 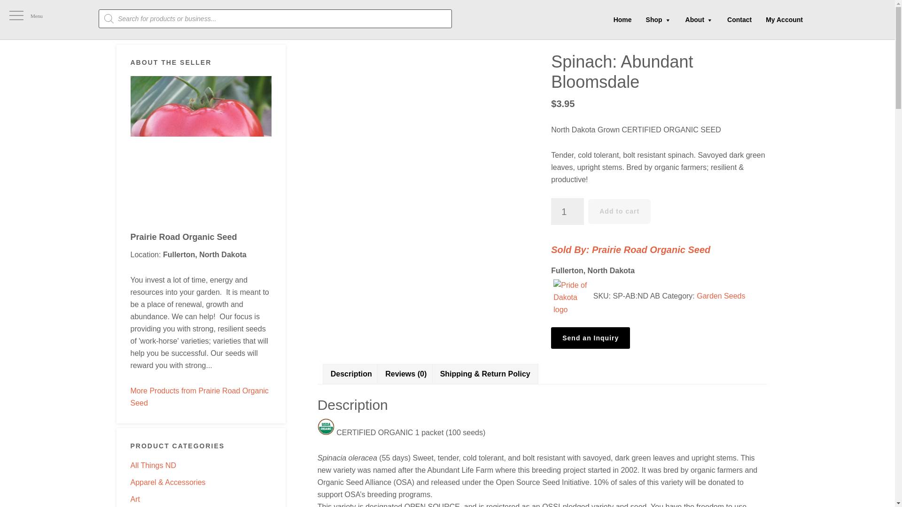 What do you see at coordinates (154, 465) in the screenshot?
I see `All Things ND` at bounding box center [154, 465].